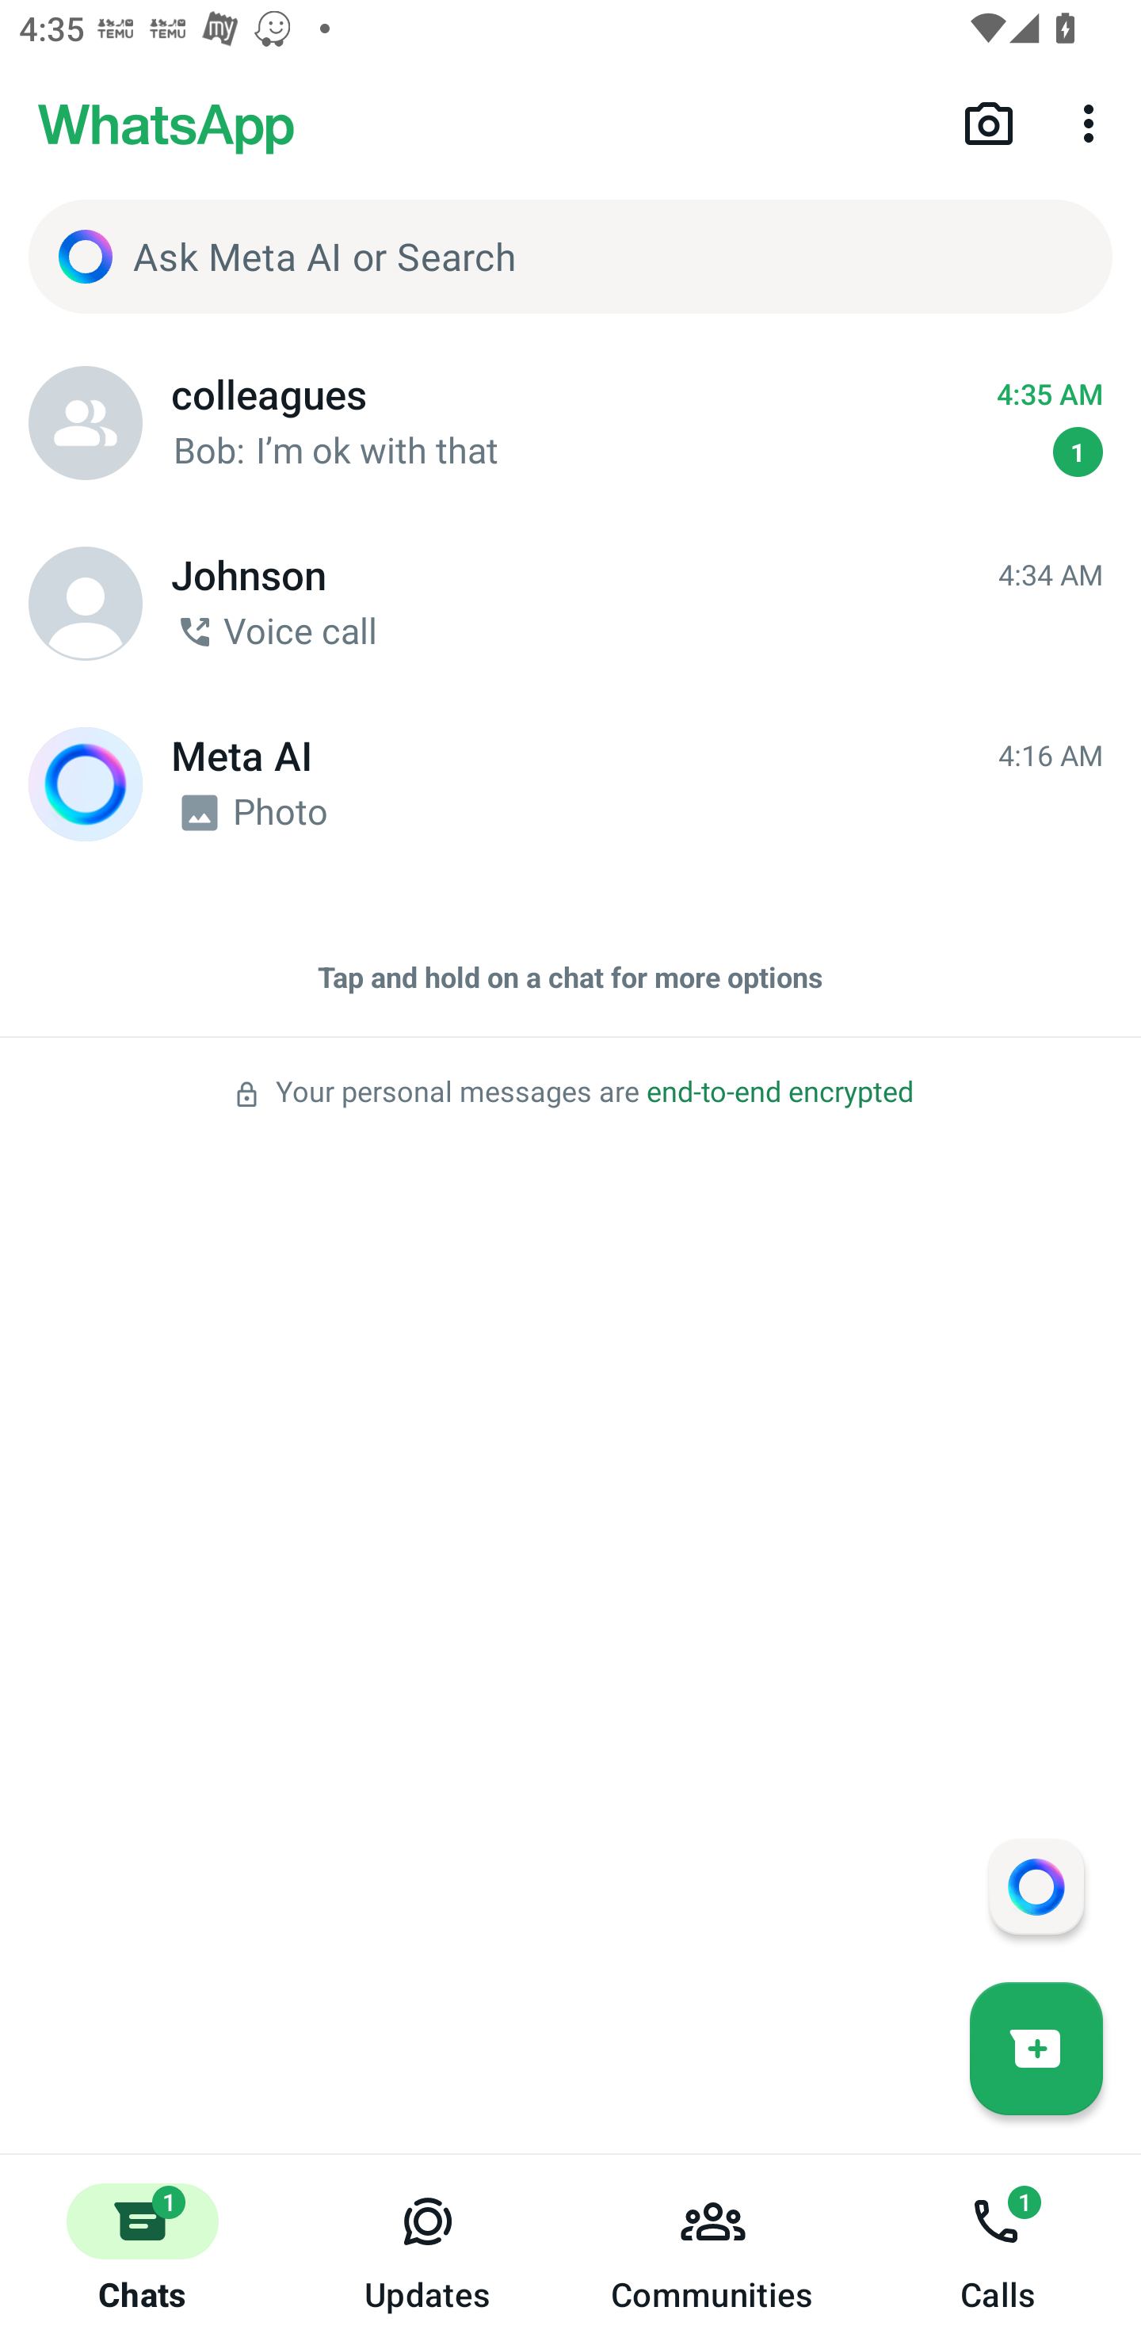 The image size is (1141, 2345). Describe the element at coordinates (1036, 2048) in the screenshot. I see `New chat` at that location.